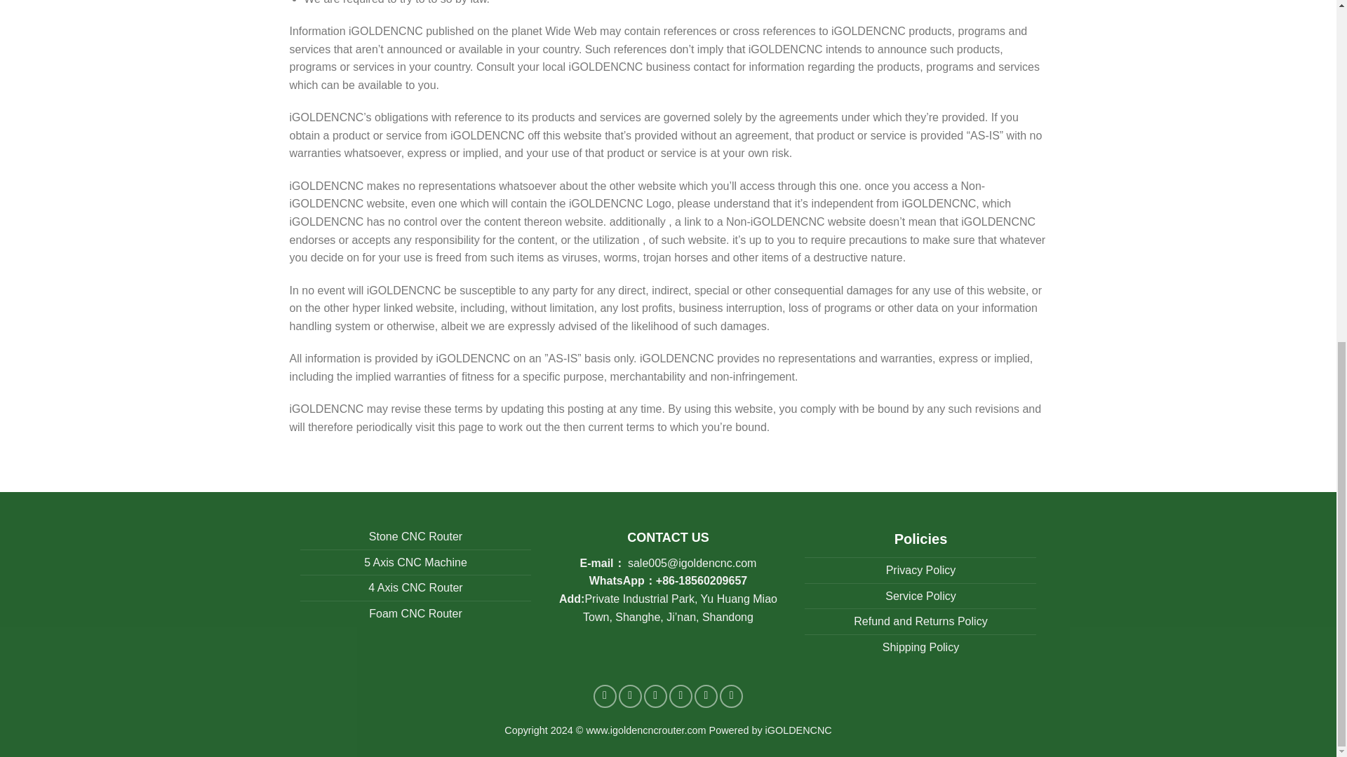  I want to click on Shipping Policy, so click(920, 647).